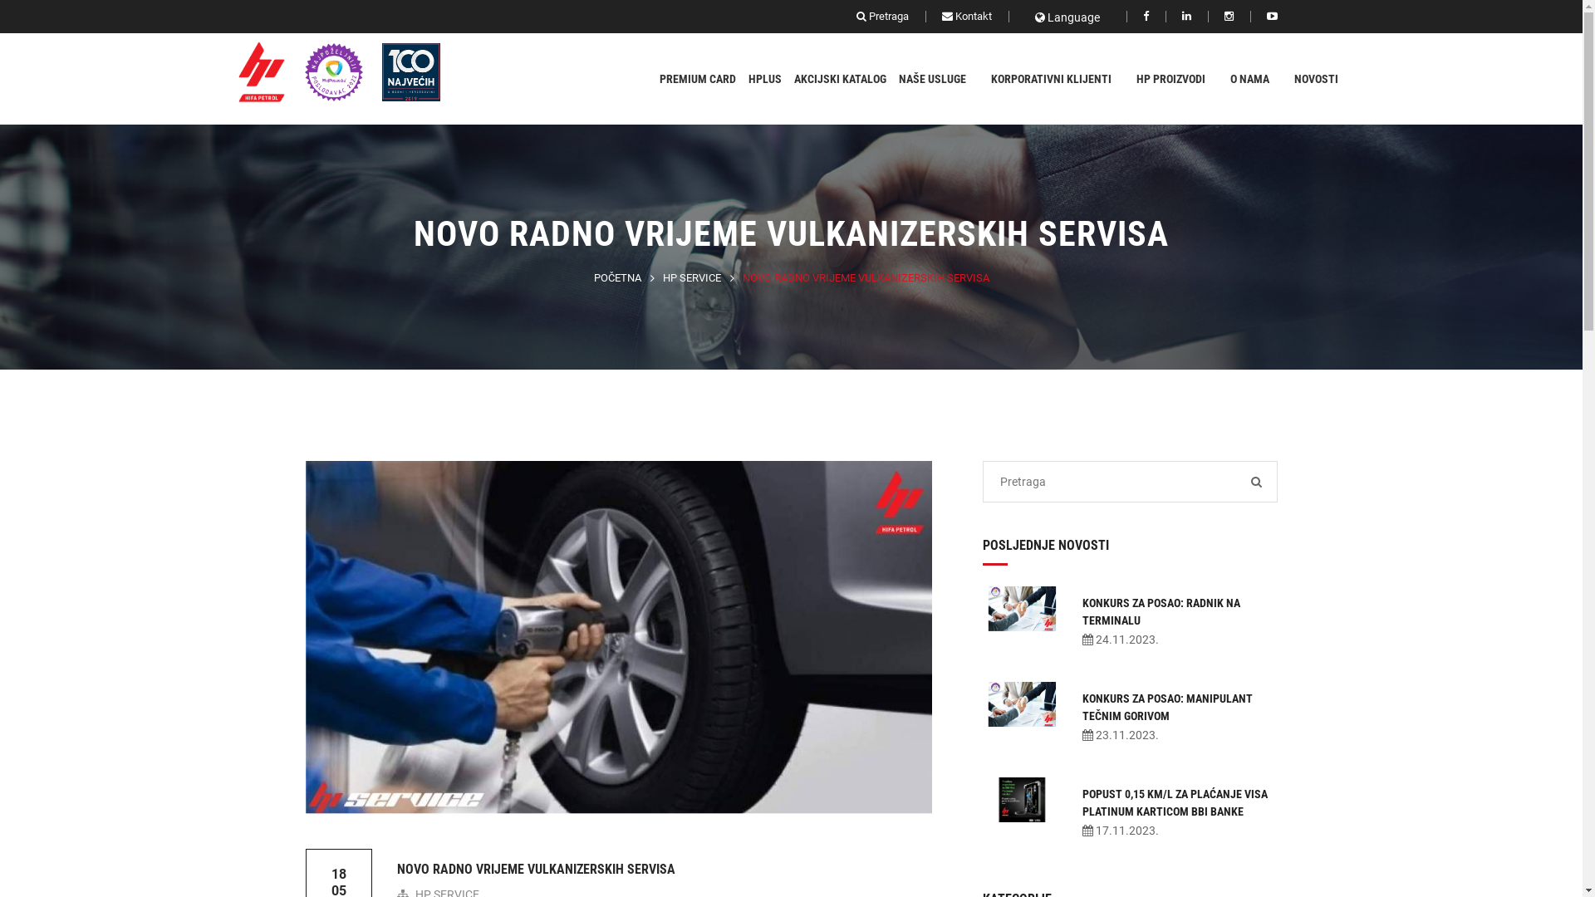 This screenshot has height=897, width=1595. I want to click on KONKURS ZA POSAO: RADNIK NA TERMINALU, so click(1161, 611).